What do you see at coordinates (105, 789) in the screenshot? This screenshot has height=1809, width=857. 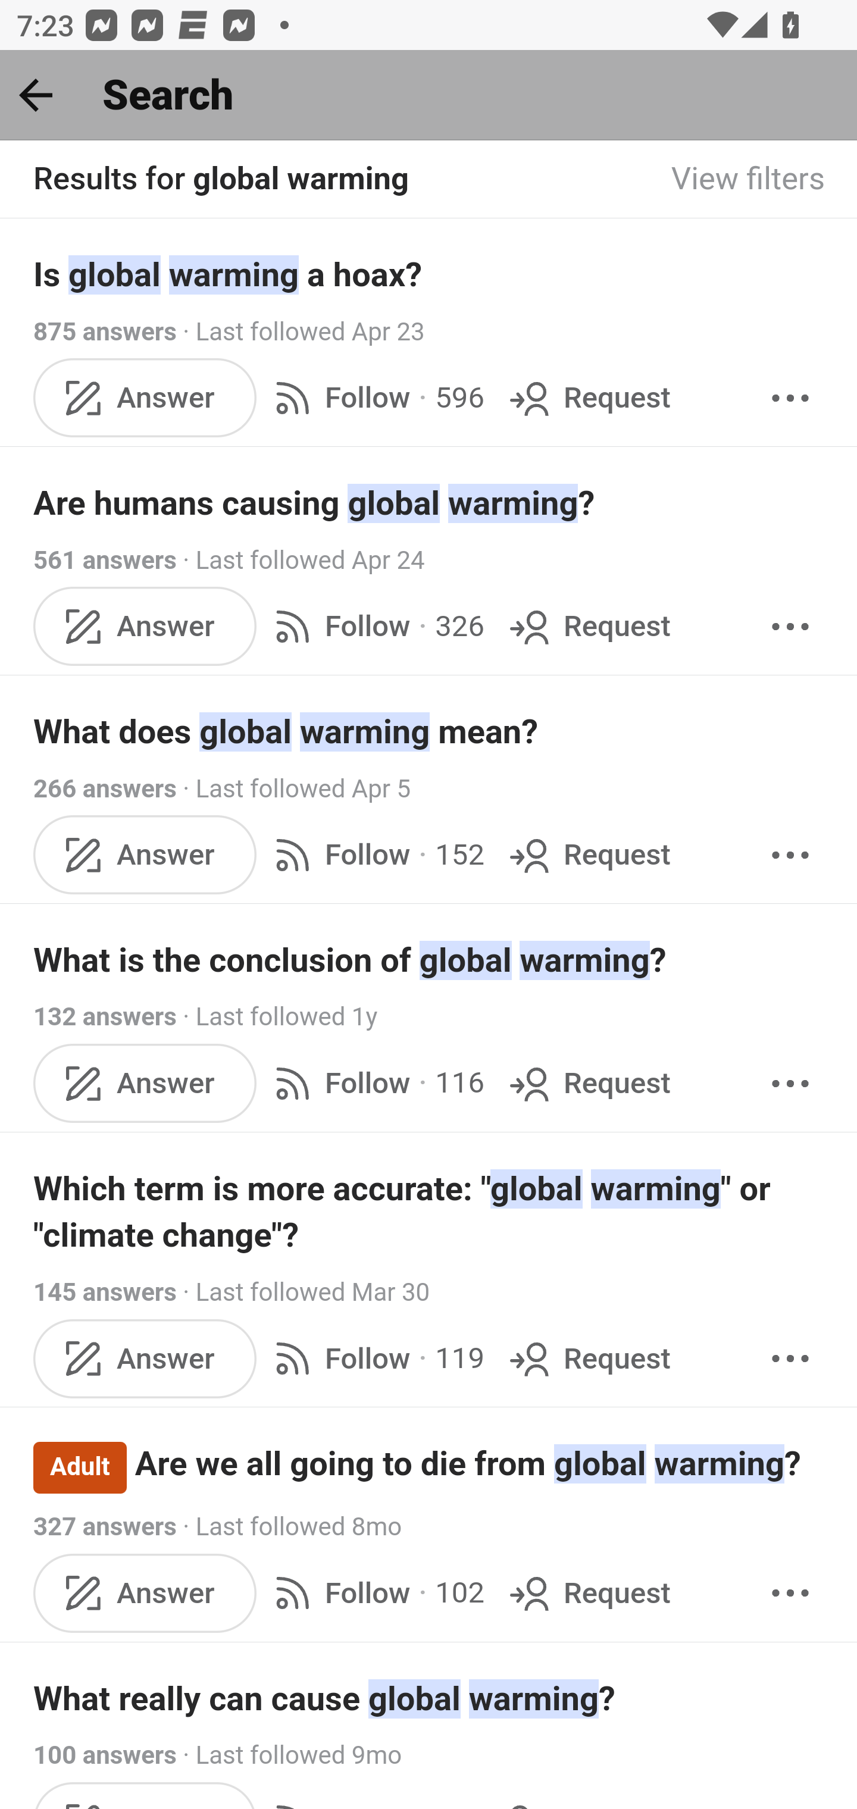 I see `266 answers 266  answers` at bounding box center [105, 789].